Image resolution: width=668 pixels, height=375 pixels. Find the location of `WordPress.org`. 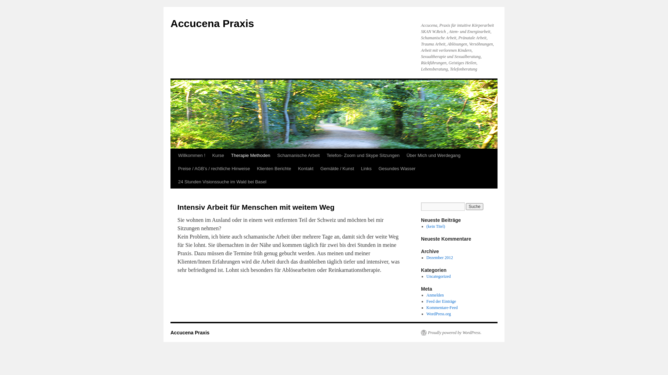

WordPress.org is located at coordinates (439, 314).